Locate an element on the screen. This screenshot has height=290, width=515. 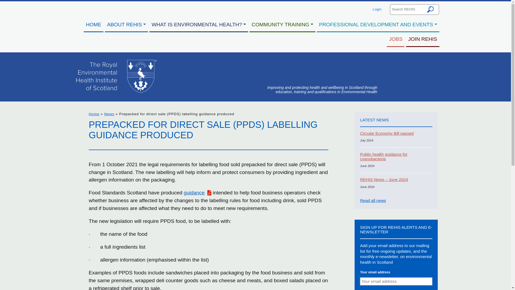
Login is located at coordinates (377, 9).